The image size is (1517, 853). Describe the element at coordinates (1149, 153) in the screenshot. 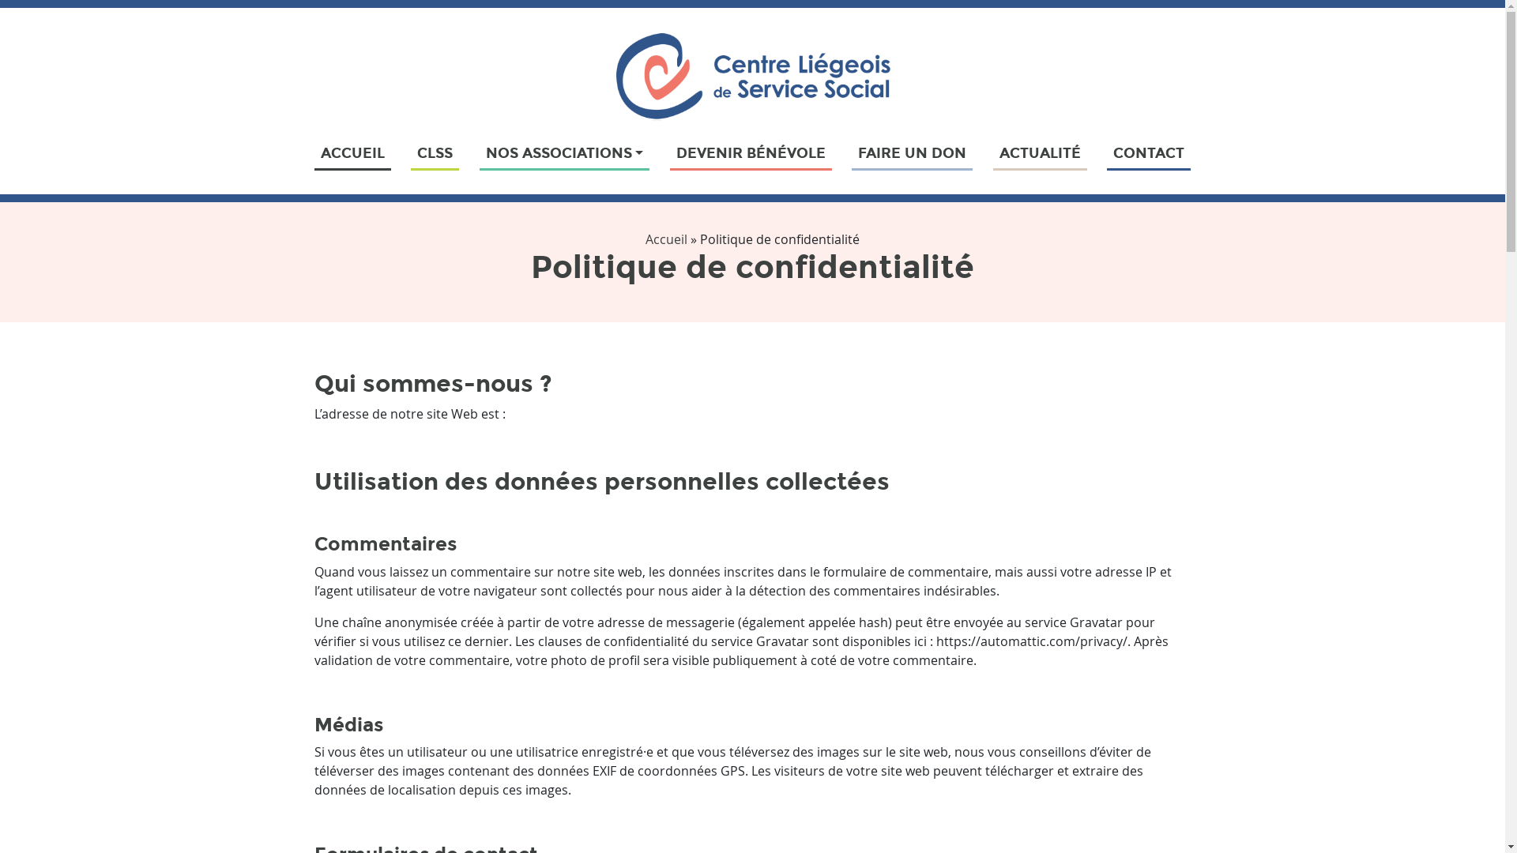

I see `CONTACT` at that location.